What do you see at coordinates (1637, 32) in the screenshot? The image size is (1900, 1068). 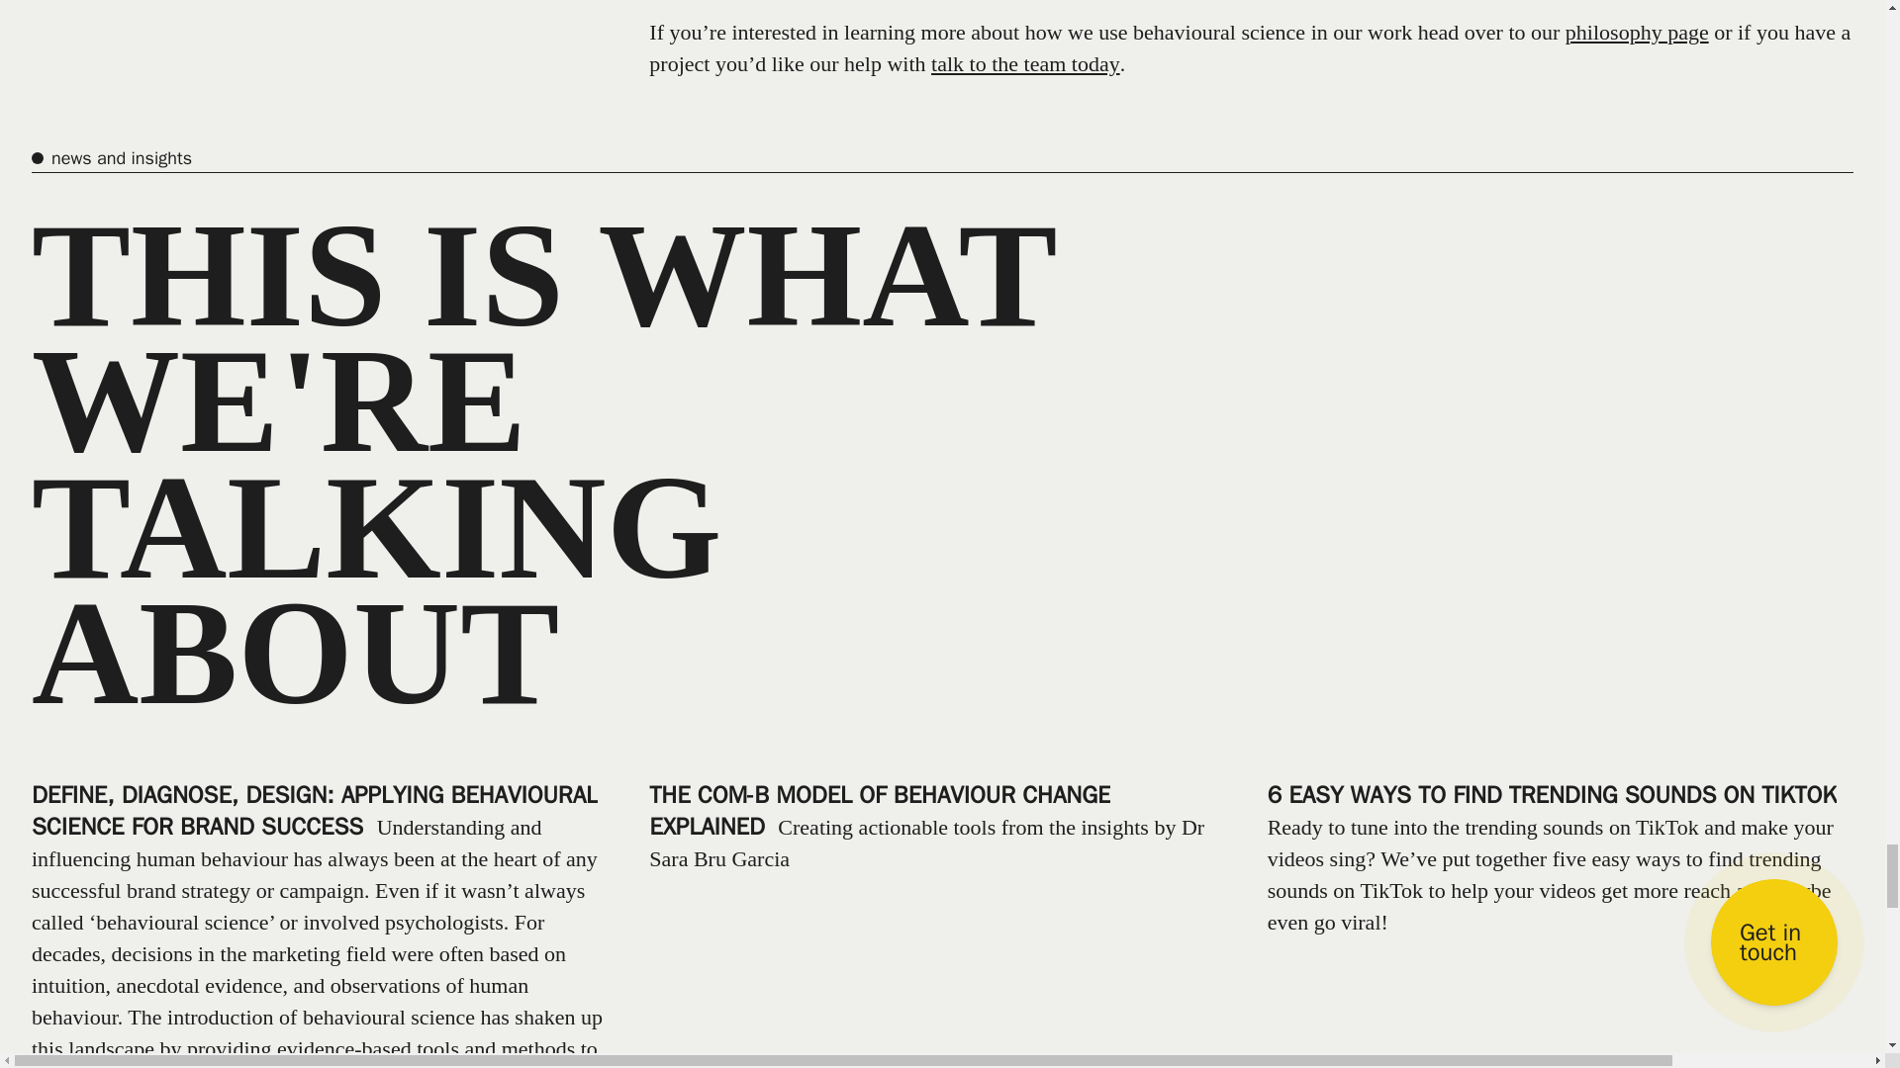 I see `philosophy page` at bounding box center [1637, 32].